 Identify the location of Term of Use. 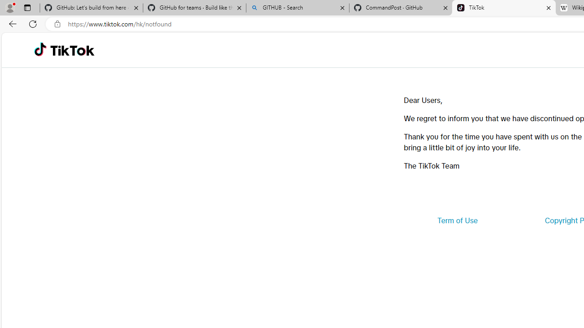
(457, 220).